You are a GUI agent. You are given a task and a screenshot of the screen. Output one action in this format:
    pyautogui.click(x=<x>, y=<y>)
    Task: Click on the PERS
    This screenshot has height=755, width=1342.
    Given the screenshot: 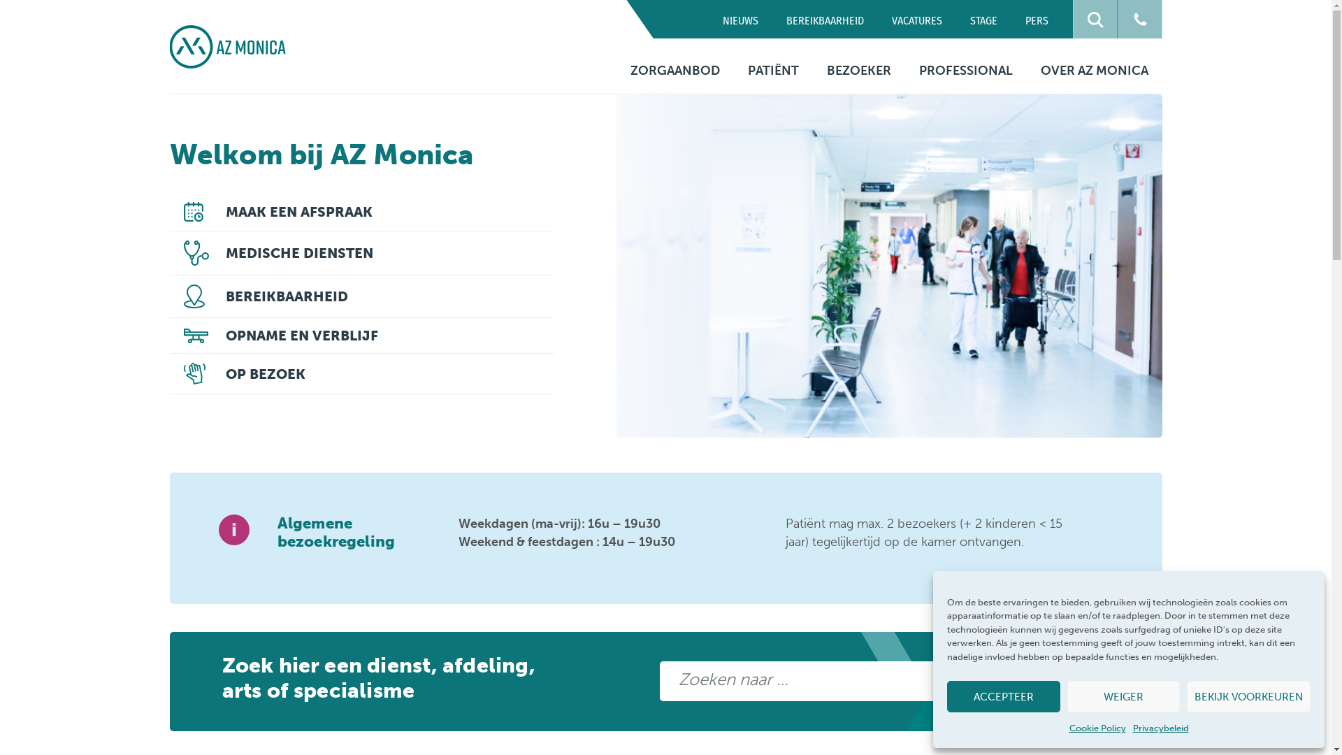 What is the action you would take?
    pyautogui.click(x=1036, y=20)
    